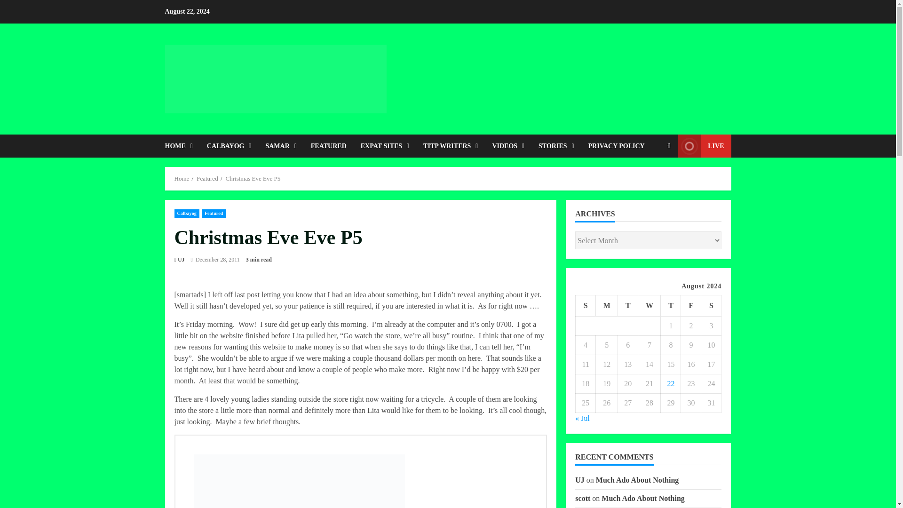  Describe the element at coordinates (328, 146) in the screenshot. I see `FEATURED` at that location.